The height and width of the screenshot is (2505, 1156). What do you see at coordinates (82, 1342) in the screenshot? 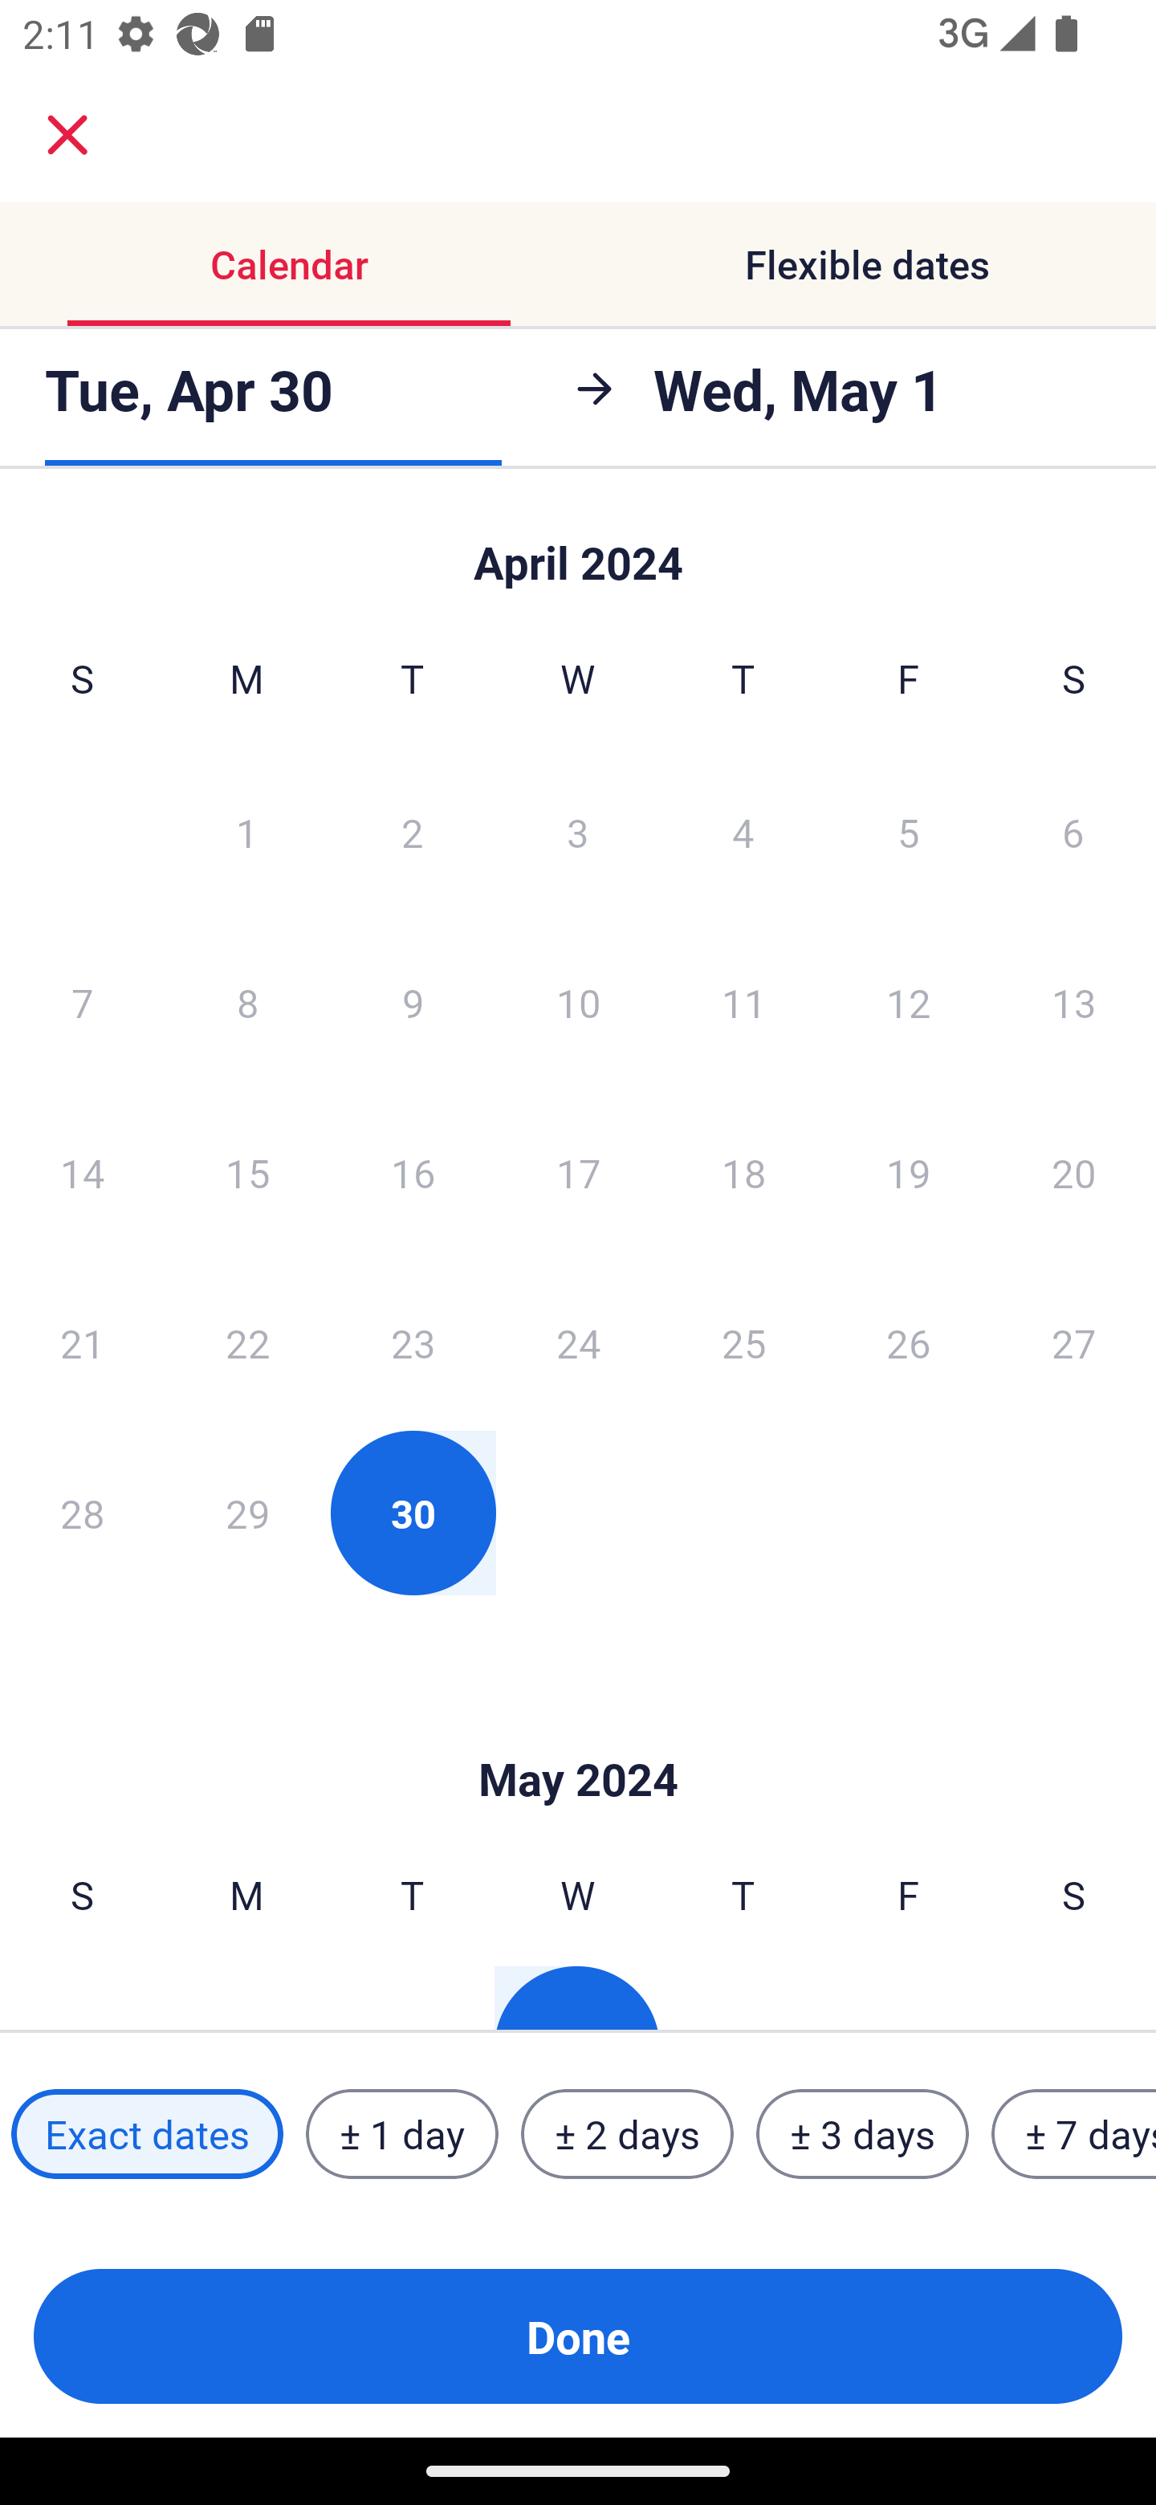
I see `21 Sunday, April 21, 2024` at bounding box center [82, 1342].